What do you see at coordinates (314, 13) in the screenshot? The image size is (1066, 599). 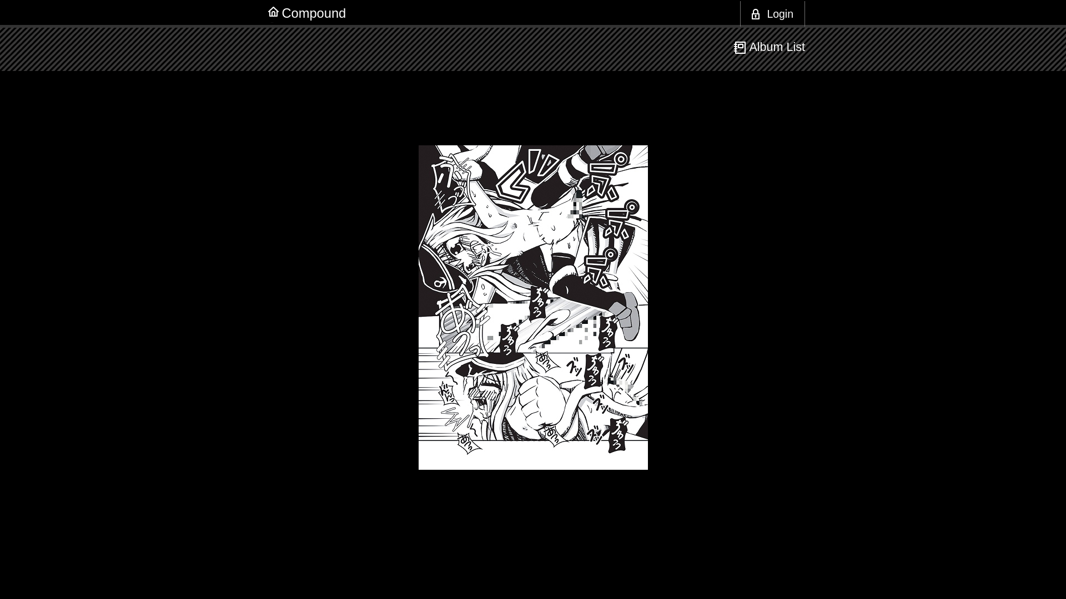 I see `Compound` at bounding box center [314, 13].